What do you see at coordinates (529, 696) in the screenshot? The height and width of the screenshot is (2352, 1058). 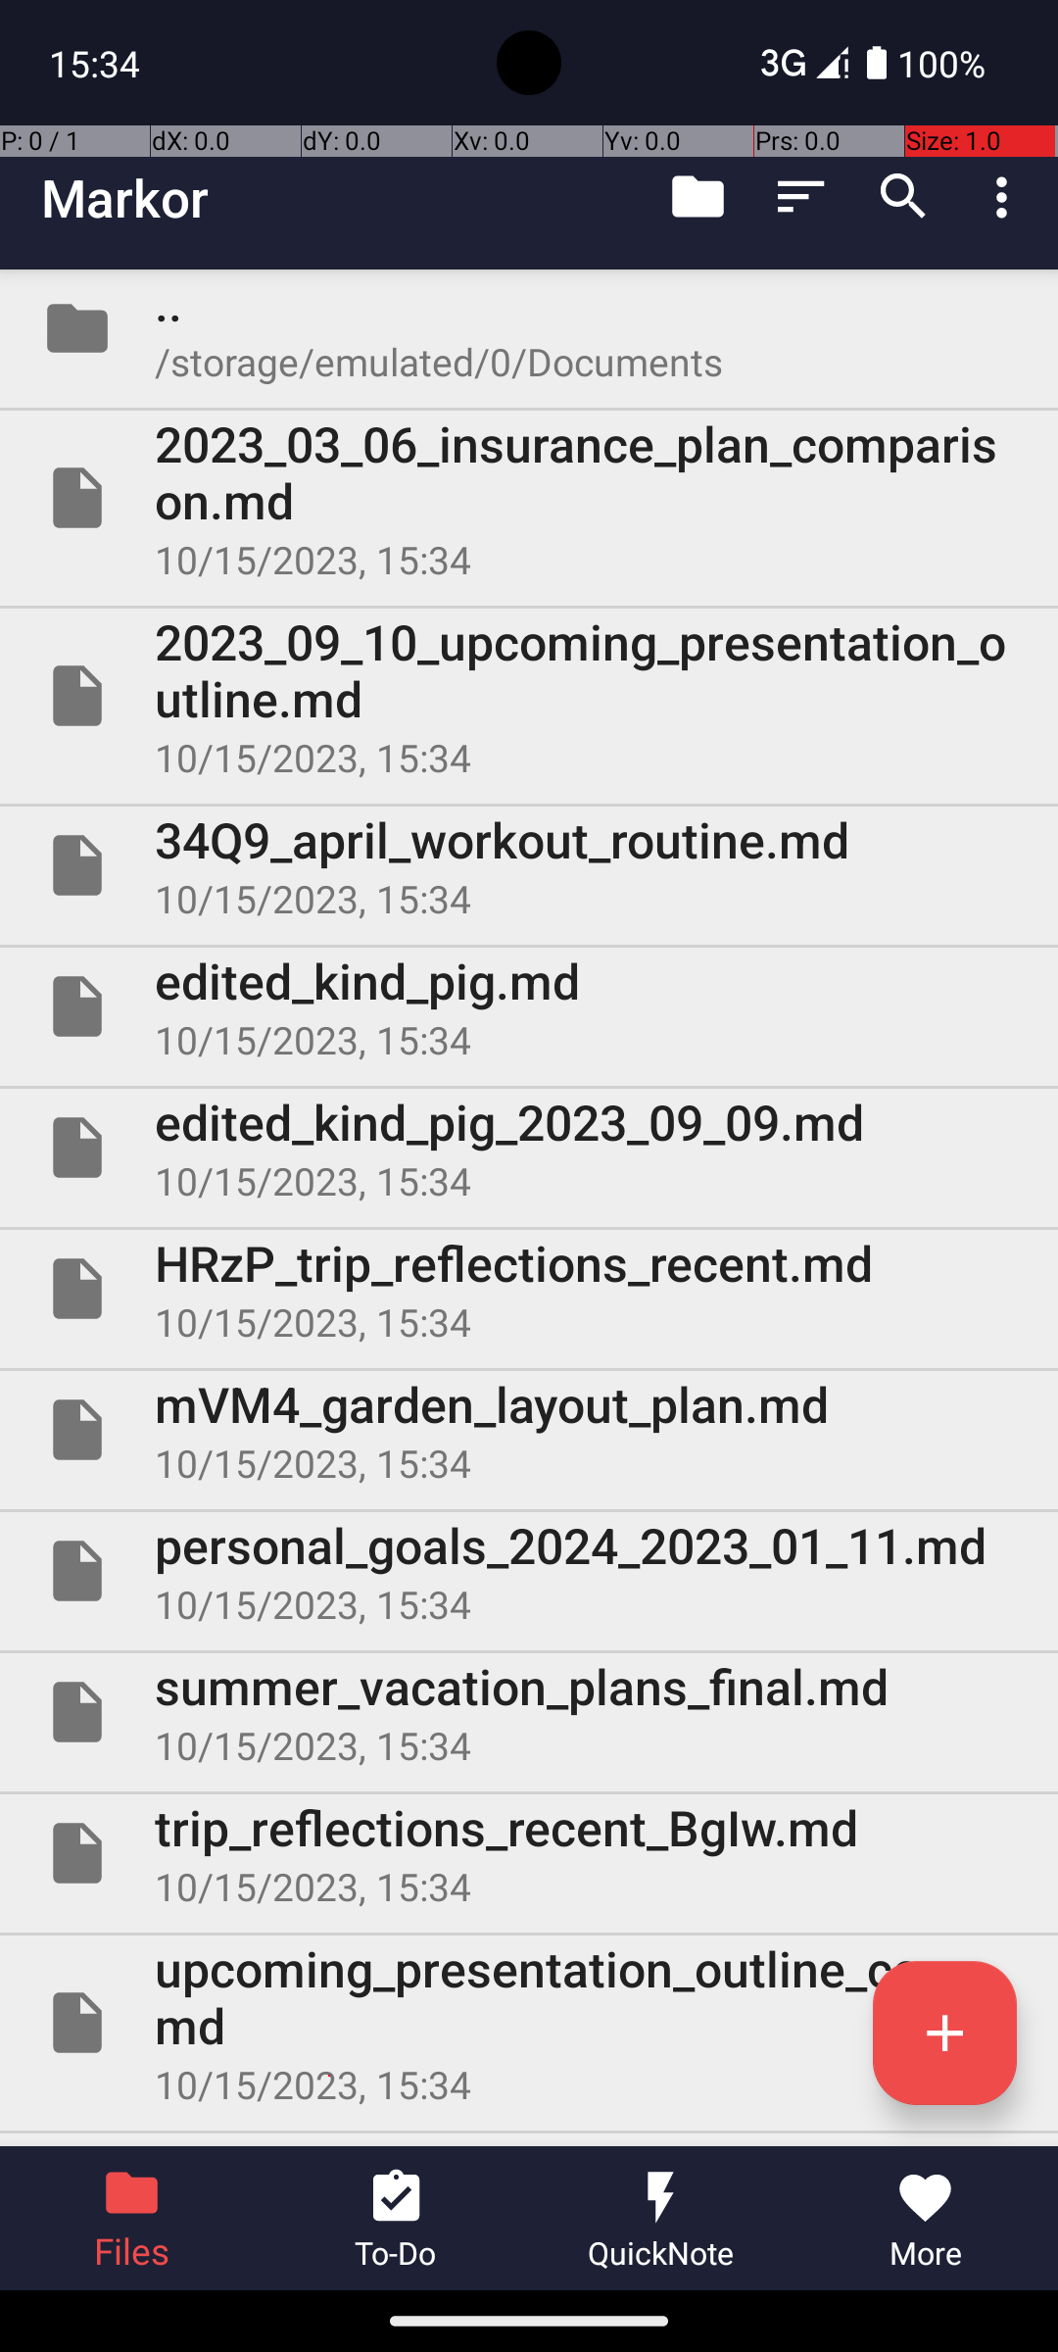 I see `File 2023_09_10_upcoming_presentation_outline.md ` at bounding box center [529, 696].